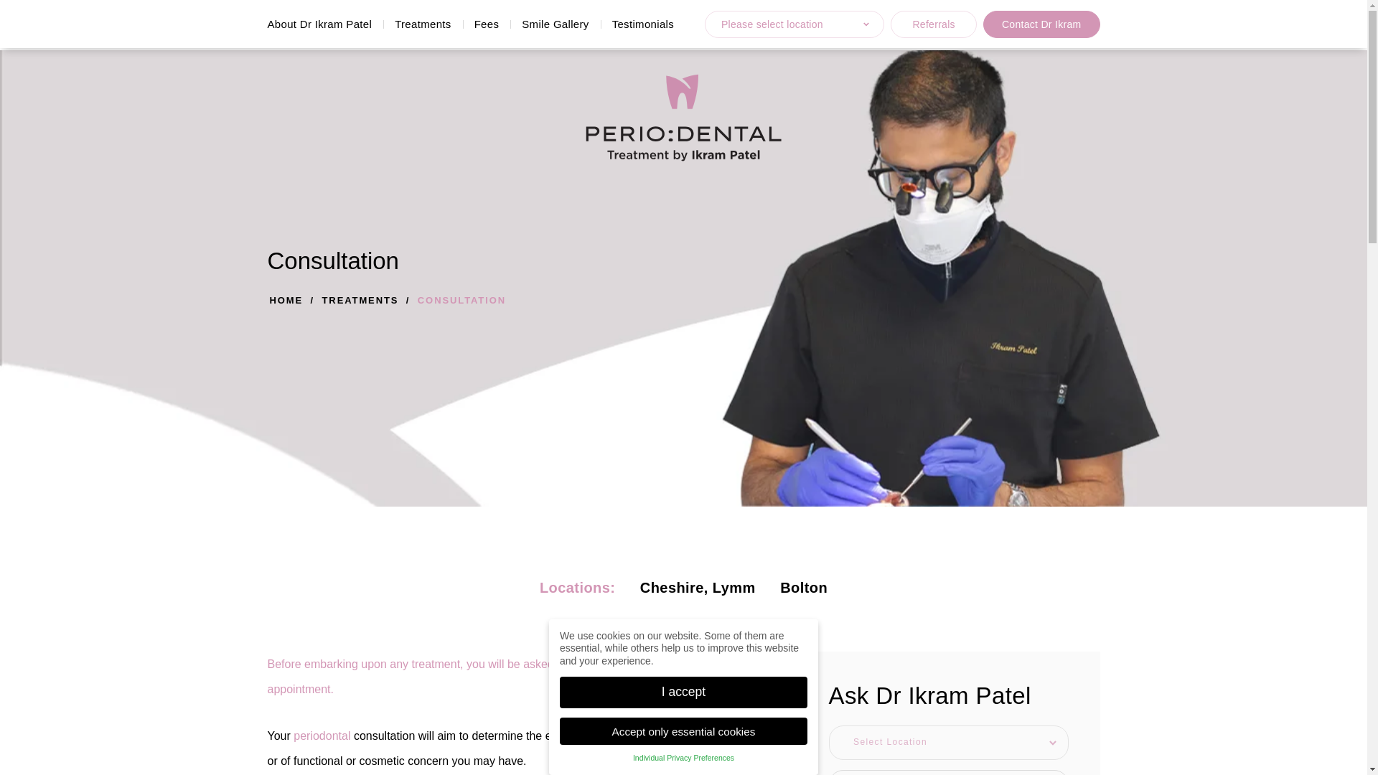 The width and height of the screenshot is (1378, 775). What do you see at coordinates (554, 19) in the screenshot?
I see `Smile Gallery` at bounding box center [554, 19].